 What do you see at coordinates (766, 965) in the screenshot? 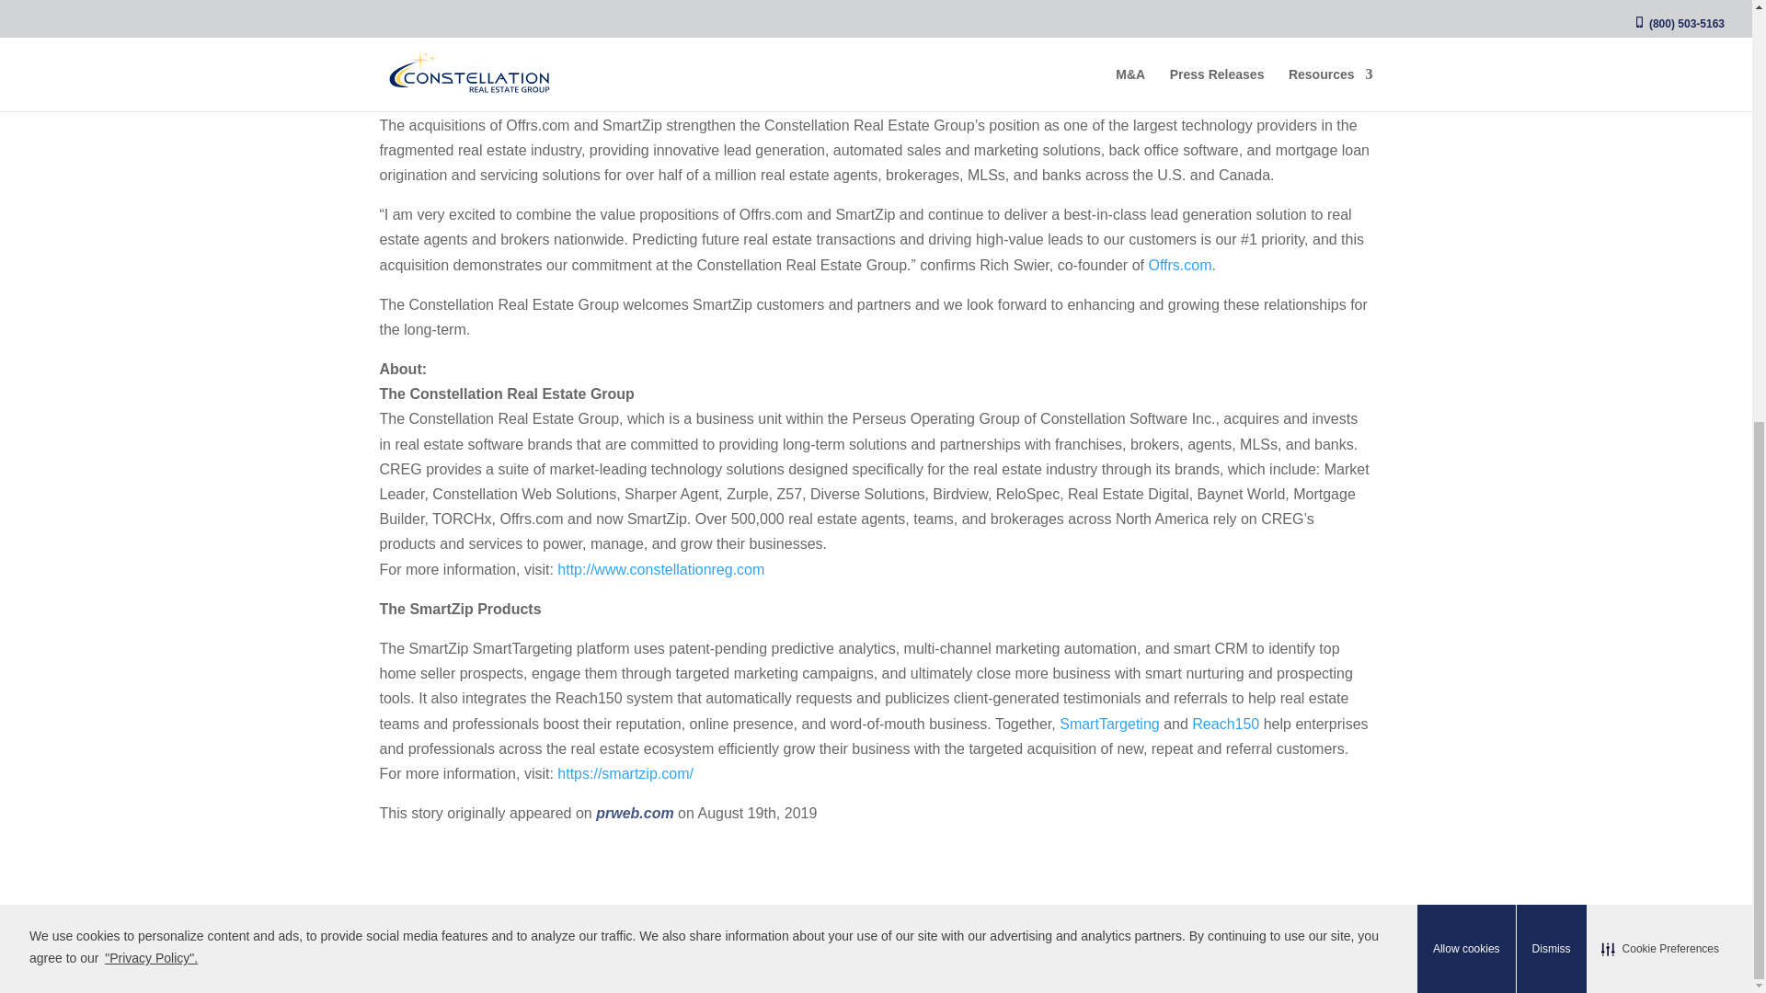
I see `Privacy Policy` at bounding box center [766, 965].